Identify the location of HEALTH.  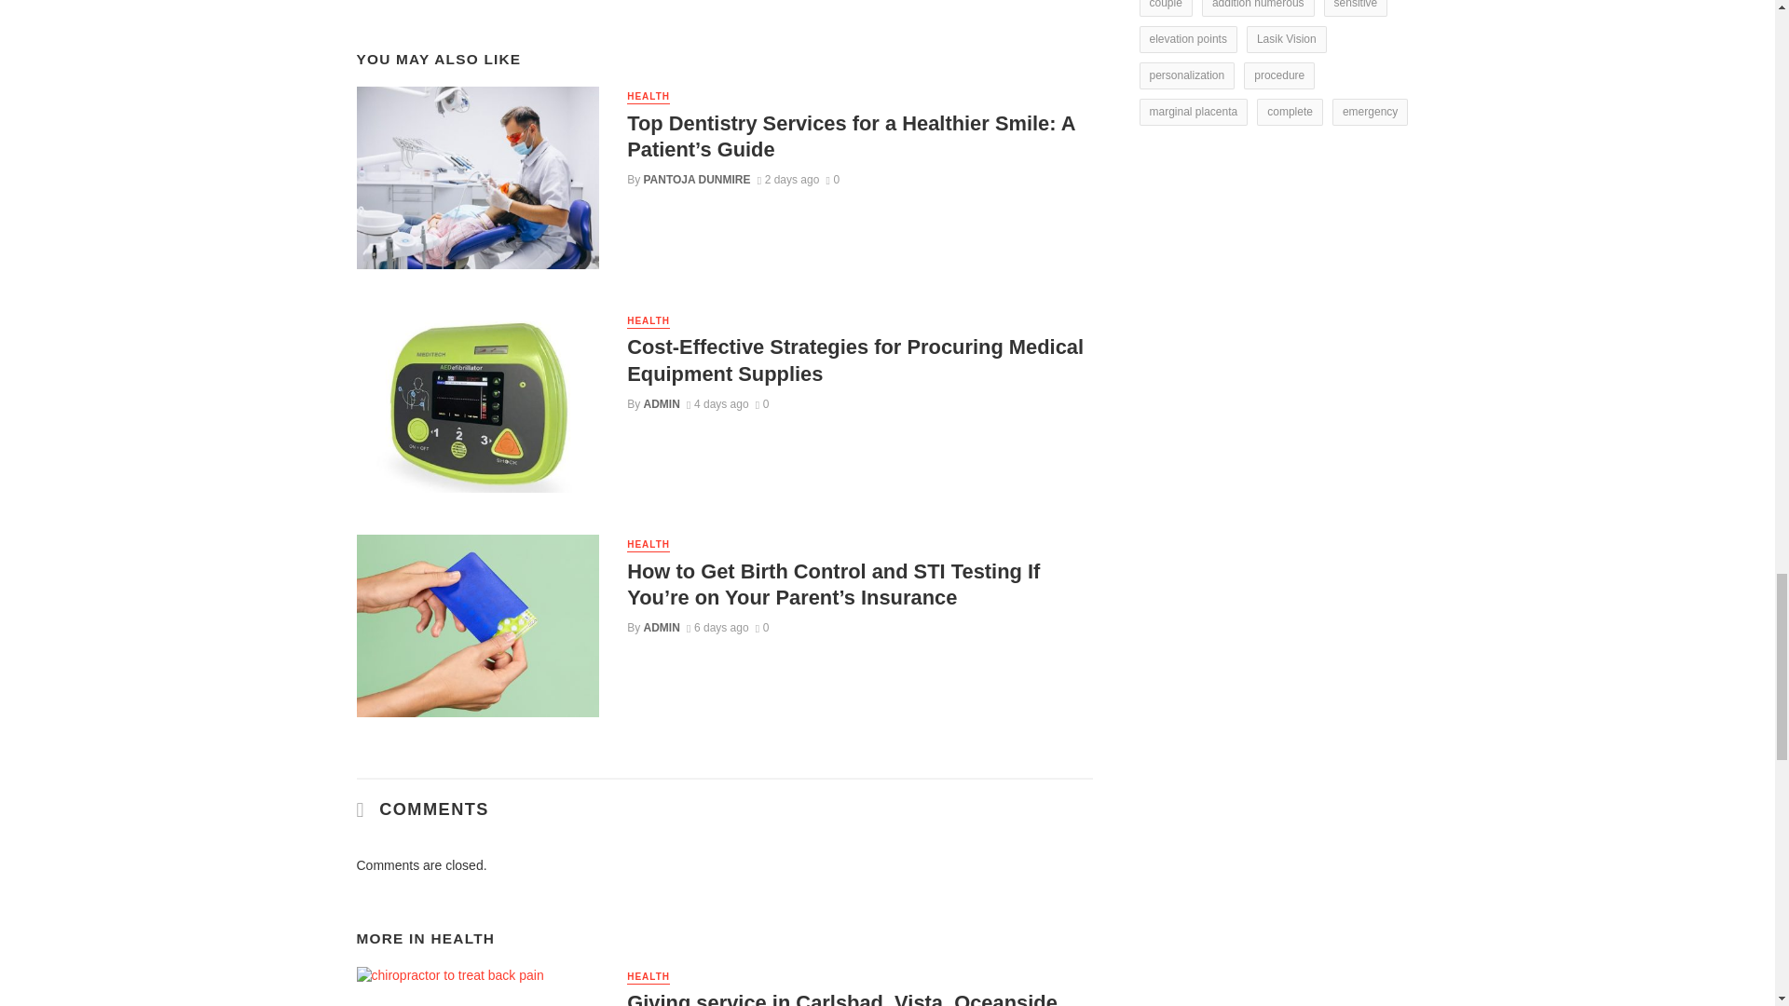
(649, 322).